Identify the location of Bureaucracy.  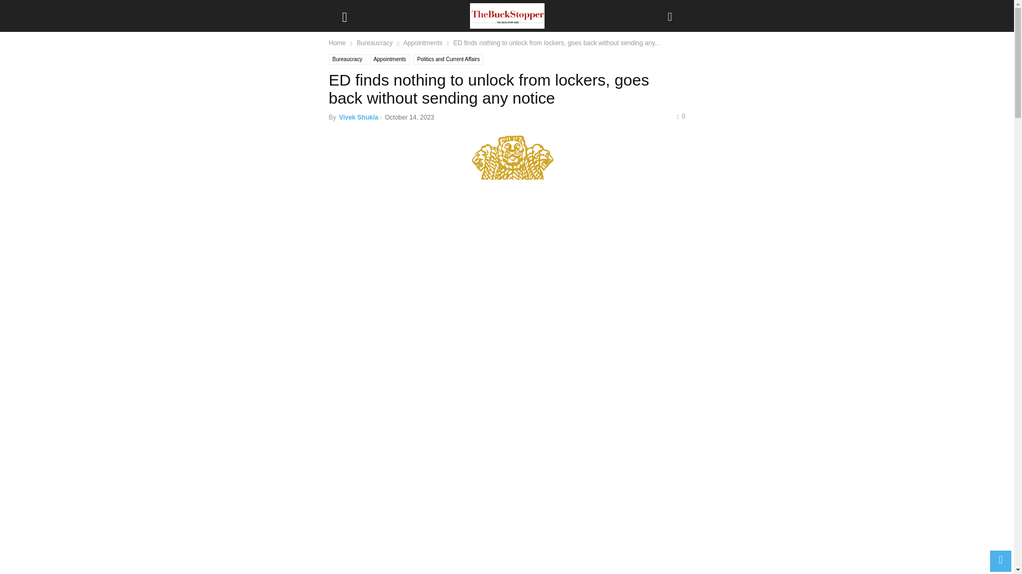
(347, 60).